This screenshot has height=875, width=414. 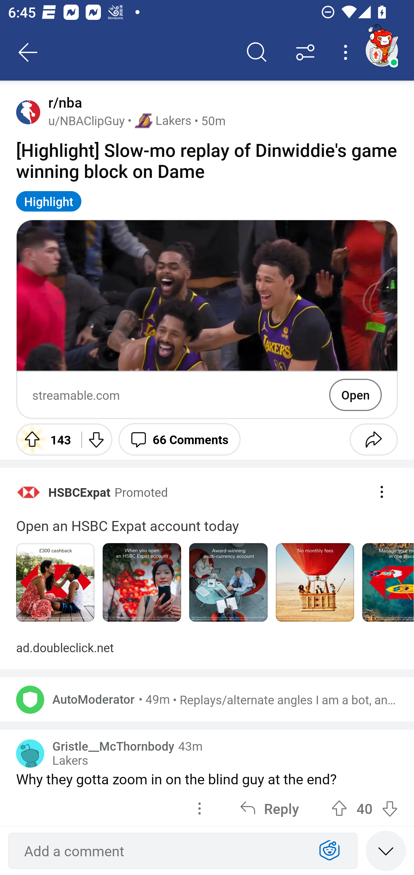 I want to click on 66 Comments, so click(x=179, y=439).